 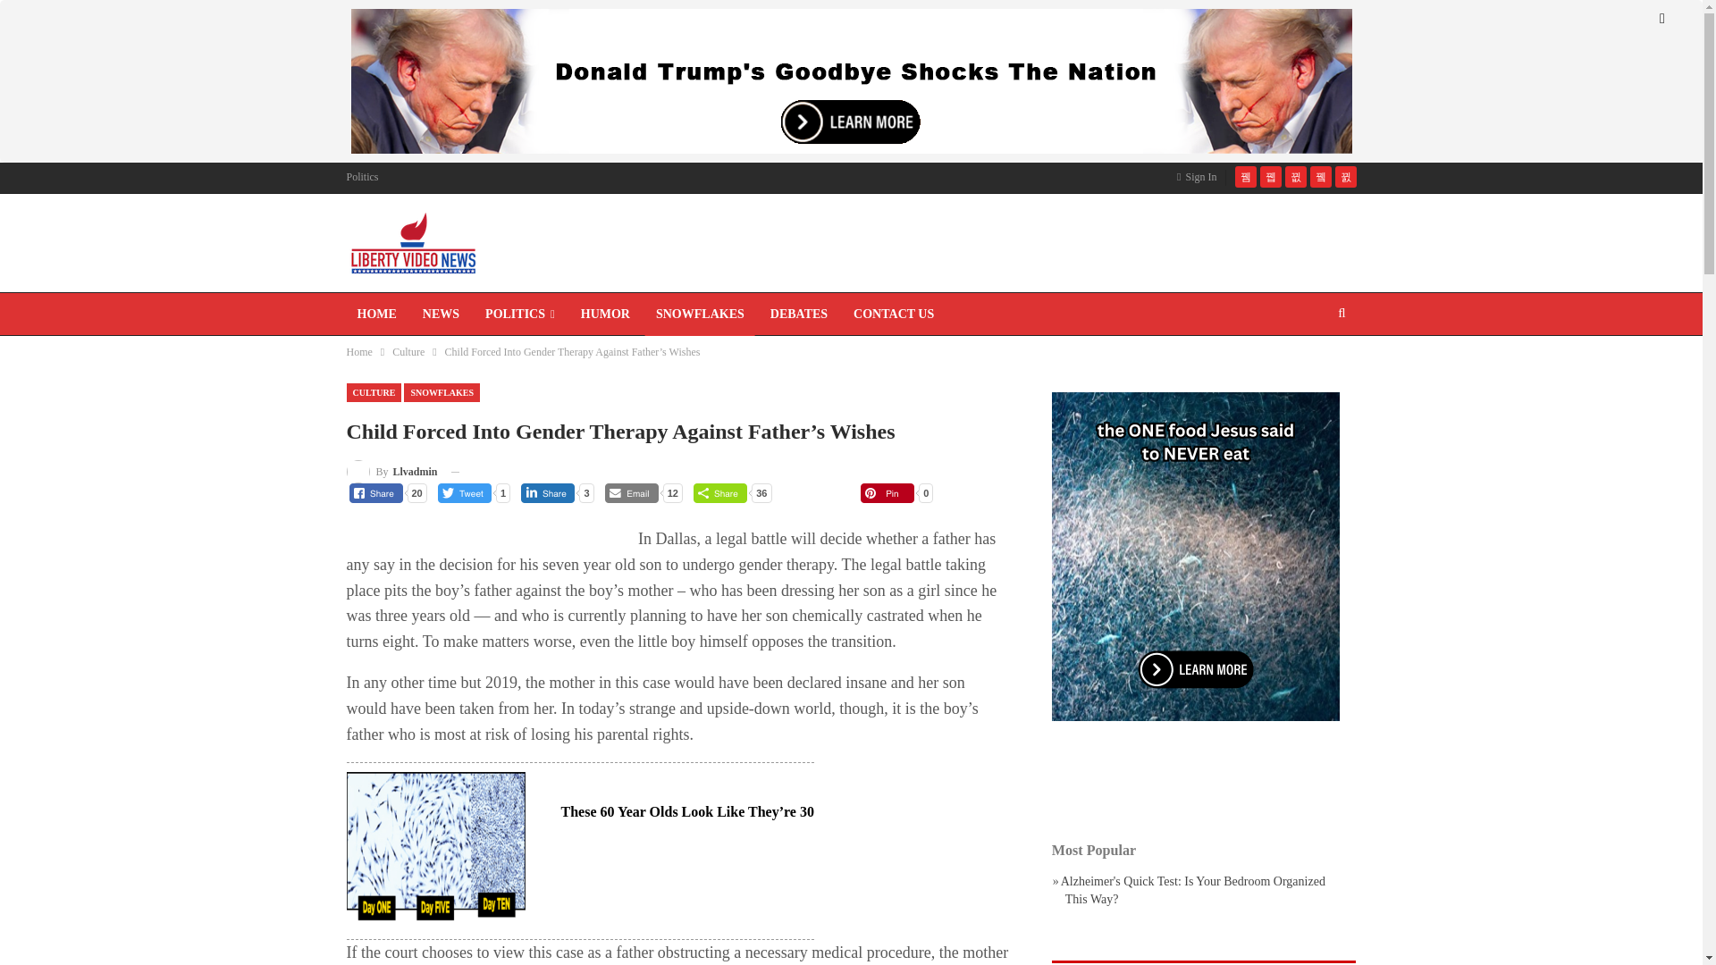 What do you see at coordinates (1199, 176) in the screenshot?
I see `Sign In` at bounding box center [1199, 176].